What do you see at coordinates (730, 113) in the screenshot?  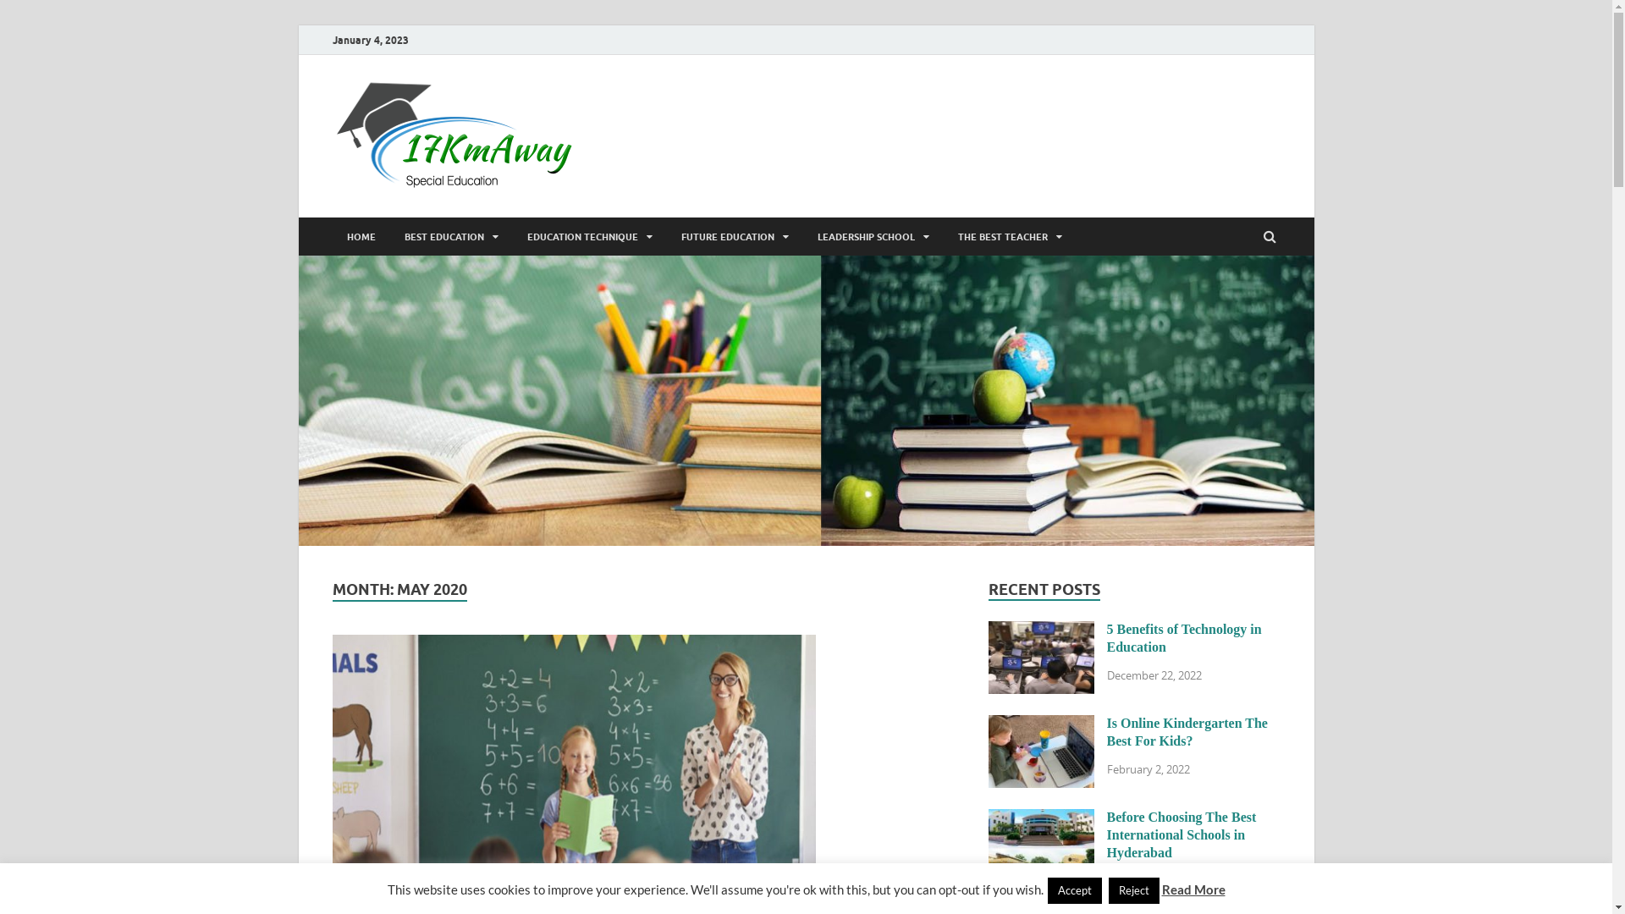 I see `17000kmaway.com` at bounding box center [730, 113].